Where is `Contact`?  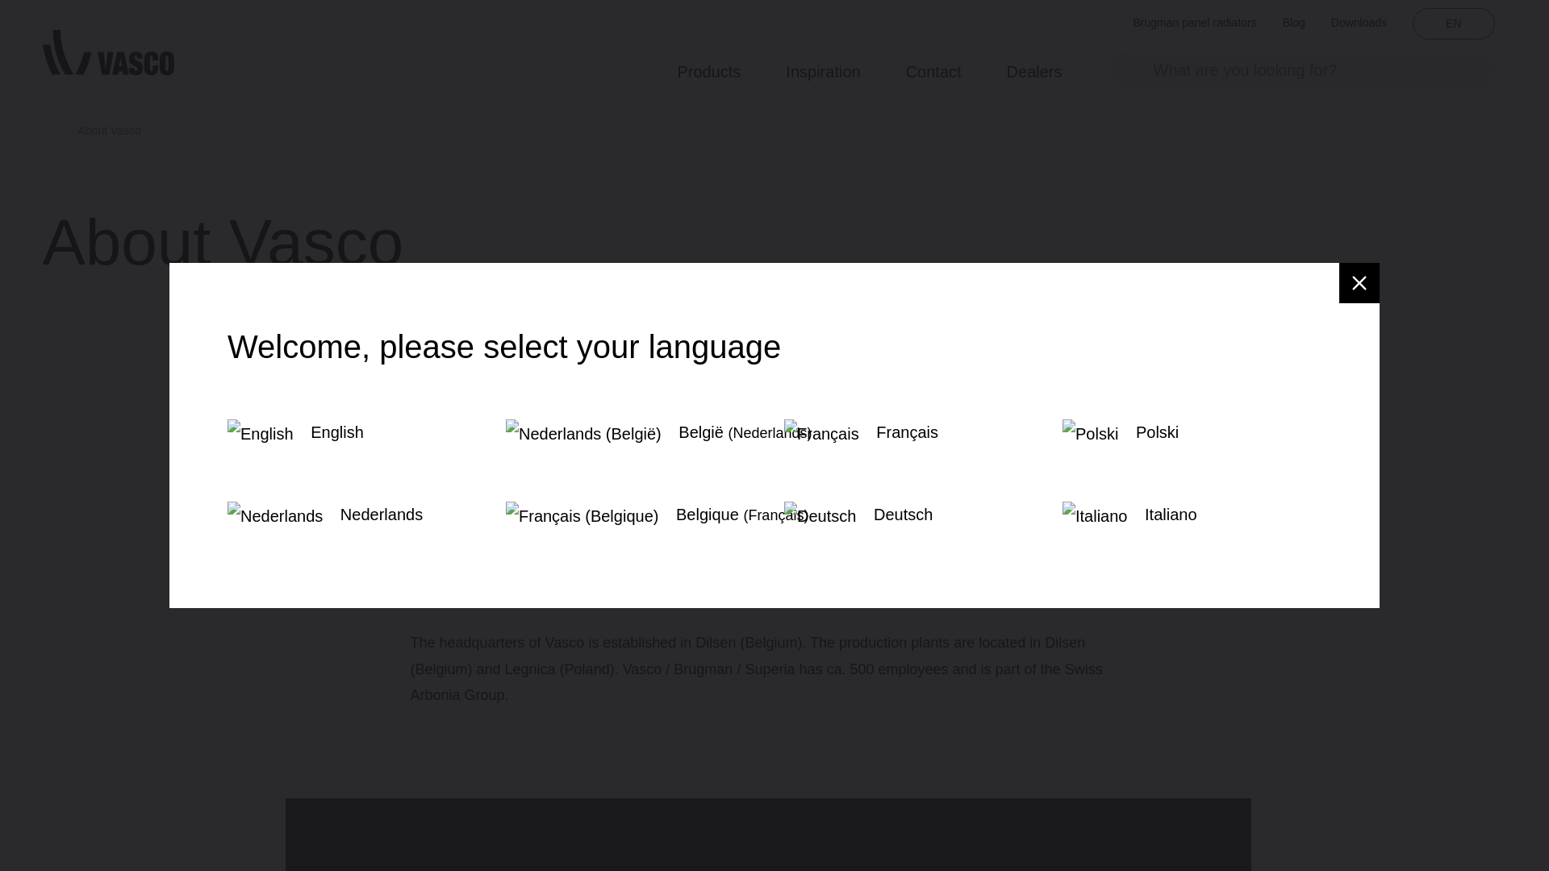
Contact is located at coordinates (934, 69).